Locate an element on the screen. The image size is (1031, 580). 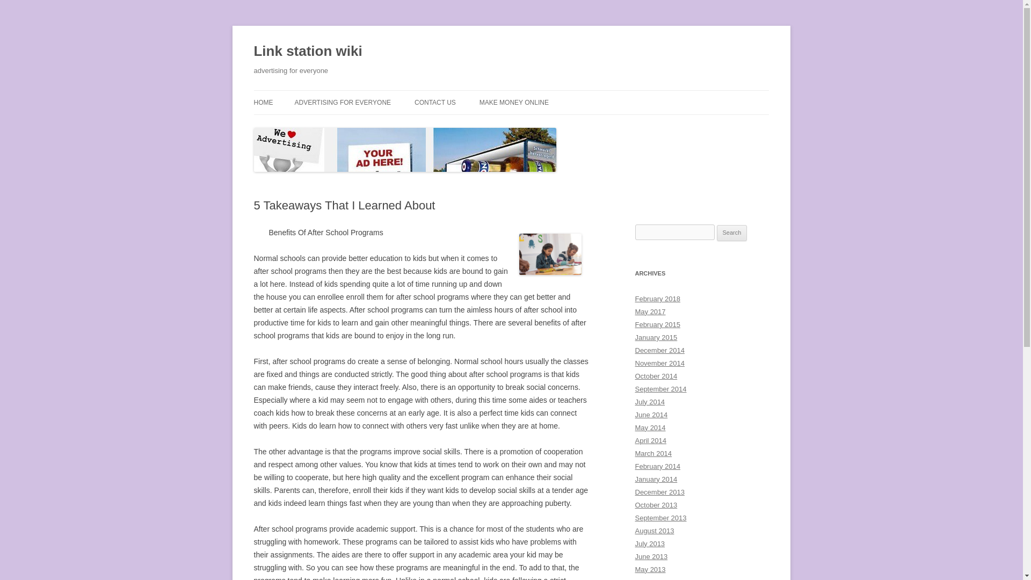
ADVERTISING FOR EVERYONE is located at coordinates (342, 102).